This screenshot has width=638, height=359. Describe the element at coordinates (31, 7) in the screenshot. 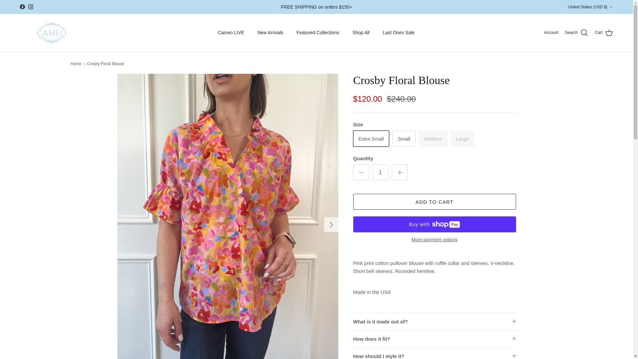

I see `Instagram` at that location.